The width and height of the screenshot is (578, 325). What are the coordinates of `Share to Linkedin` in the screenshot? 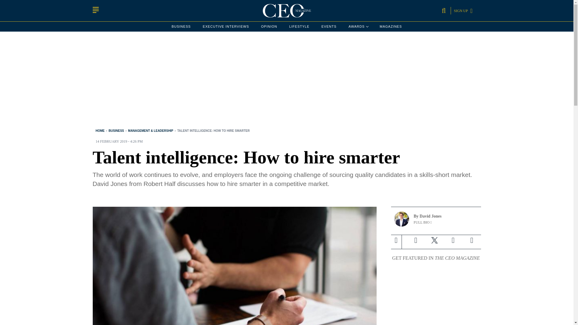 It's located at (329, 26).